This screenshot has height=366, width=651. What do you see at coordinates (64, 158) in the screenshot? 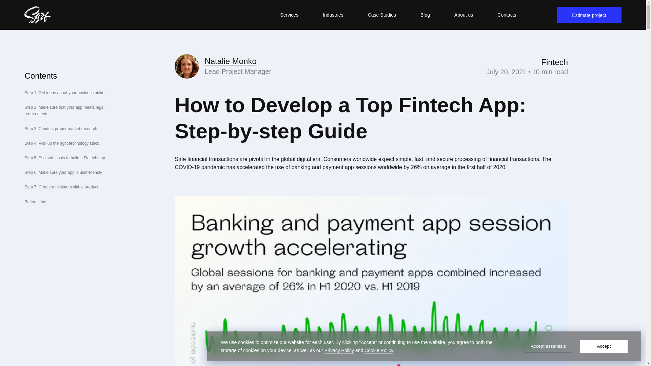
I see `Step 5: Estimate costs to build a Fintech app` at bounding box center [64, 158].